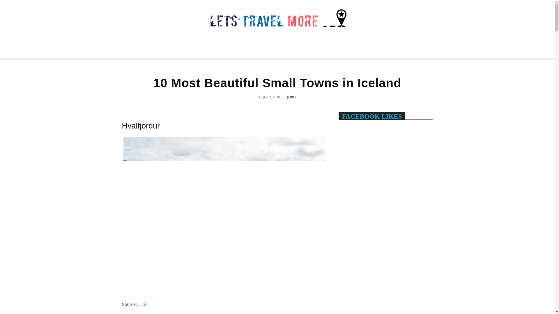 This screenshot has height=314, width=559. I want to click on TOP 10, so click(189, 48).